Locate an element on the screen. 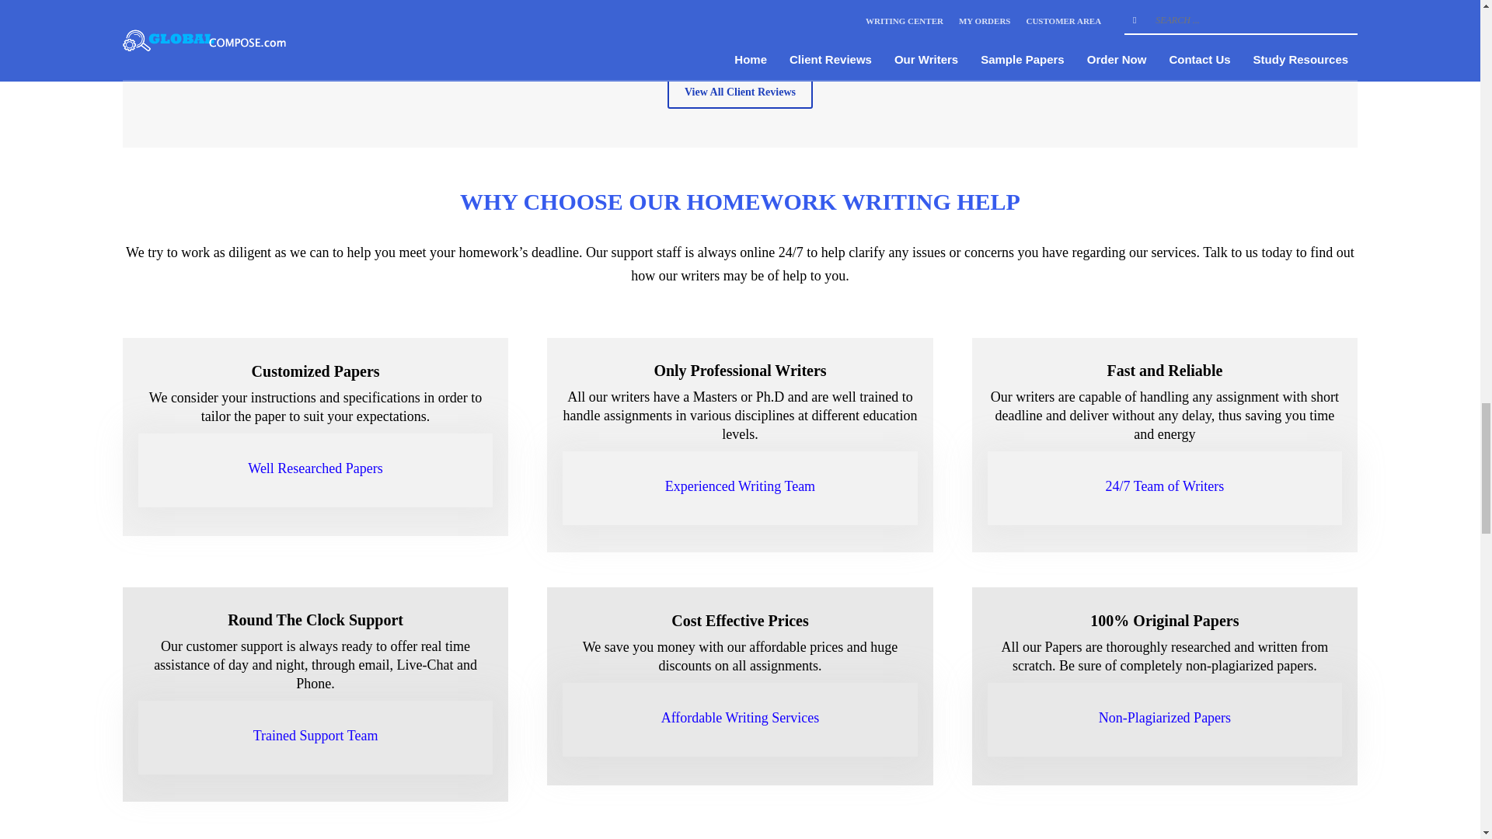 This screenshot has height=839, width=1492. Well Researched Papers is located at coordinates (314, 468).